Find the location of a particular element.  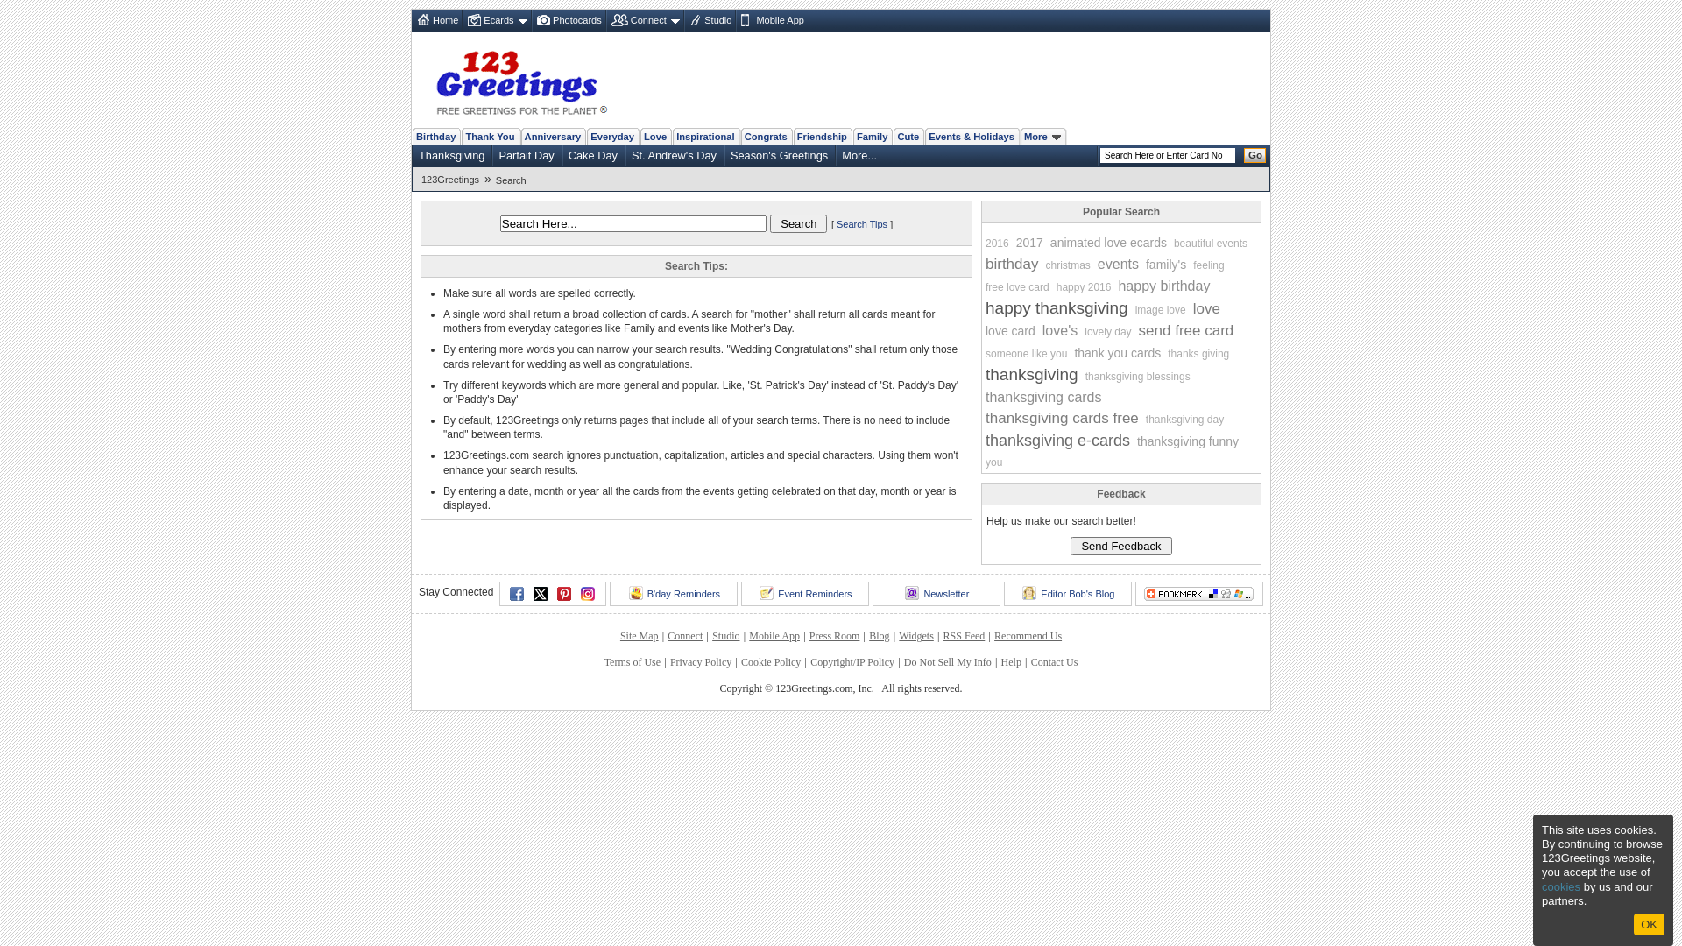

Instagram is located at coordinates (588, 594).